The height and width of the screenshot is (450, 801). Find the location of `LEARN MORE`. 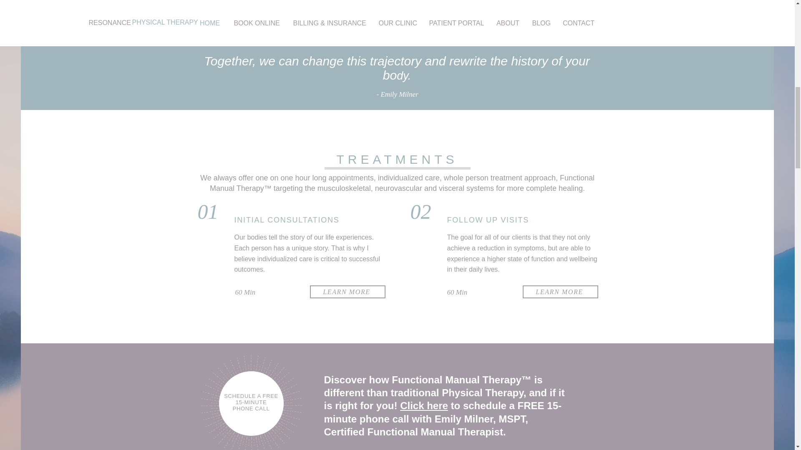

LEARN MORE is located at coordinates (560, 292).